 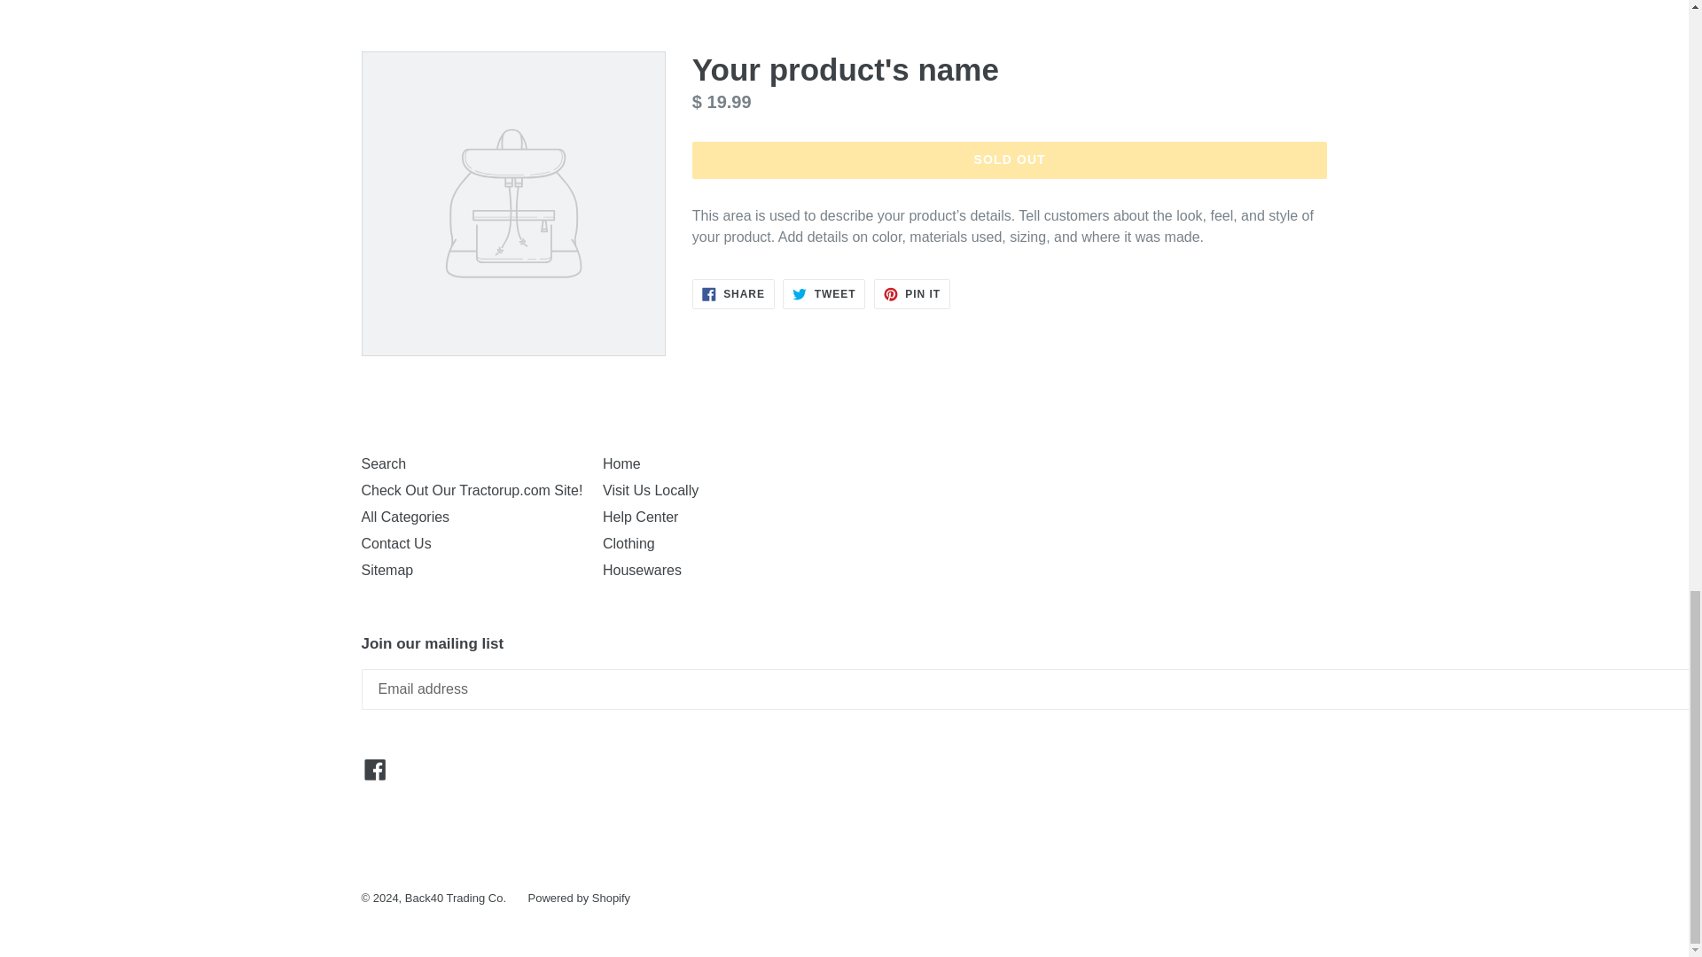 What do you see at coordinates (1010, 159) in the screenshot?
I see `Share on Facebook` at bounding box center [1010, 159].